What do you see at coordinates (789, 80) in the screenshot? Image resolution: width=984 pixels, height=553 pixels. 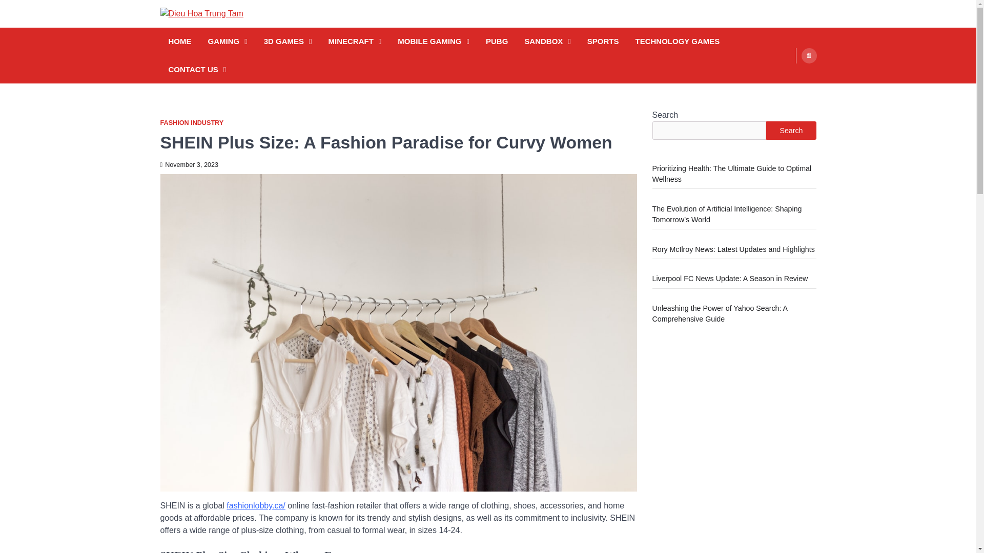 I see `Search` at bounding box center [789, 80].